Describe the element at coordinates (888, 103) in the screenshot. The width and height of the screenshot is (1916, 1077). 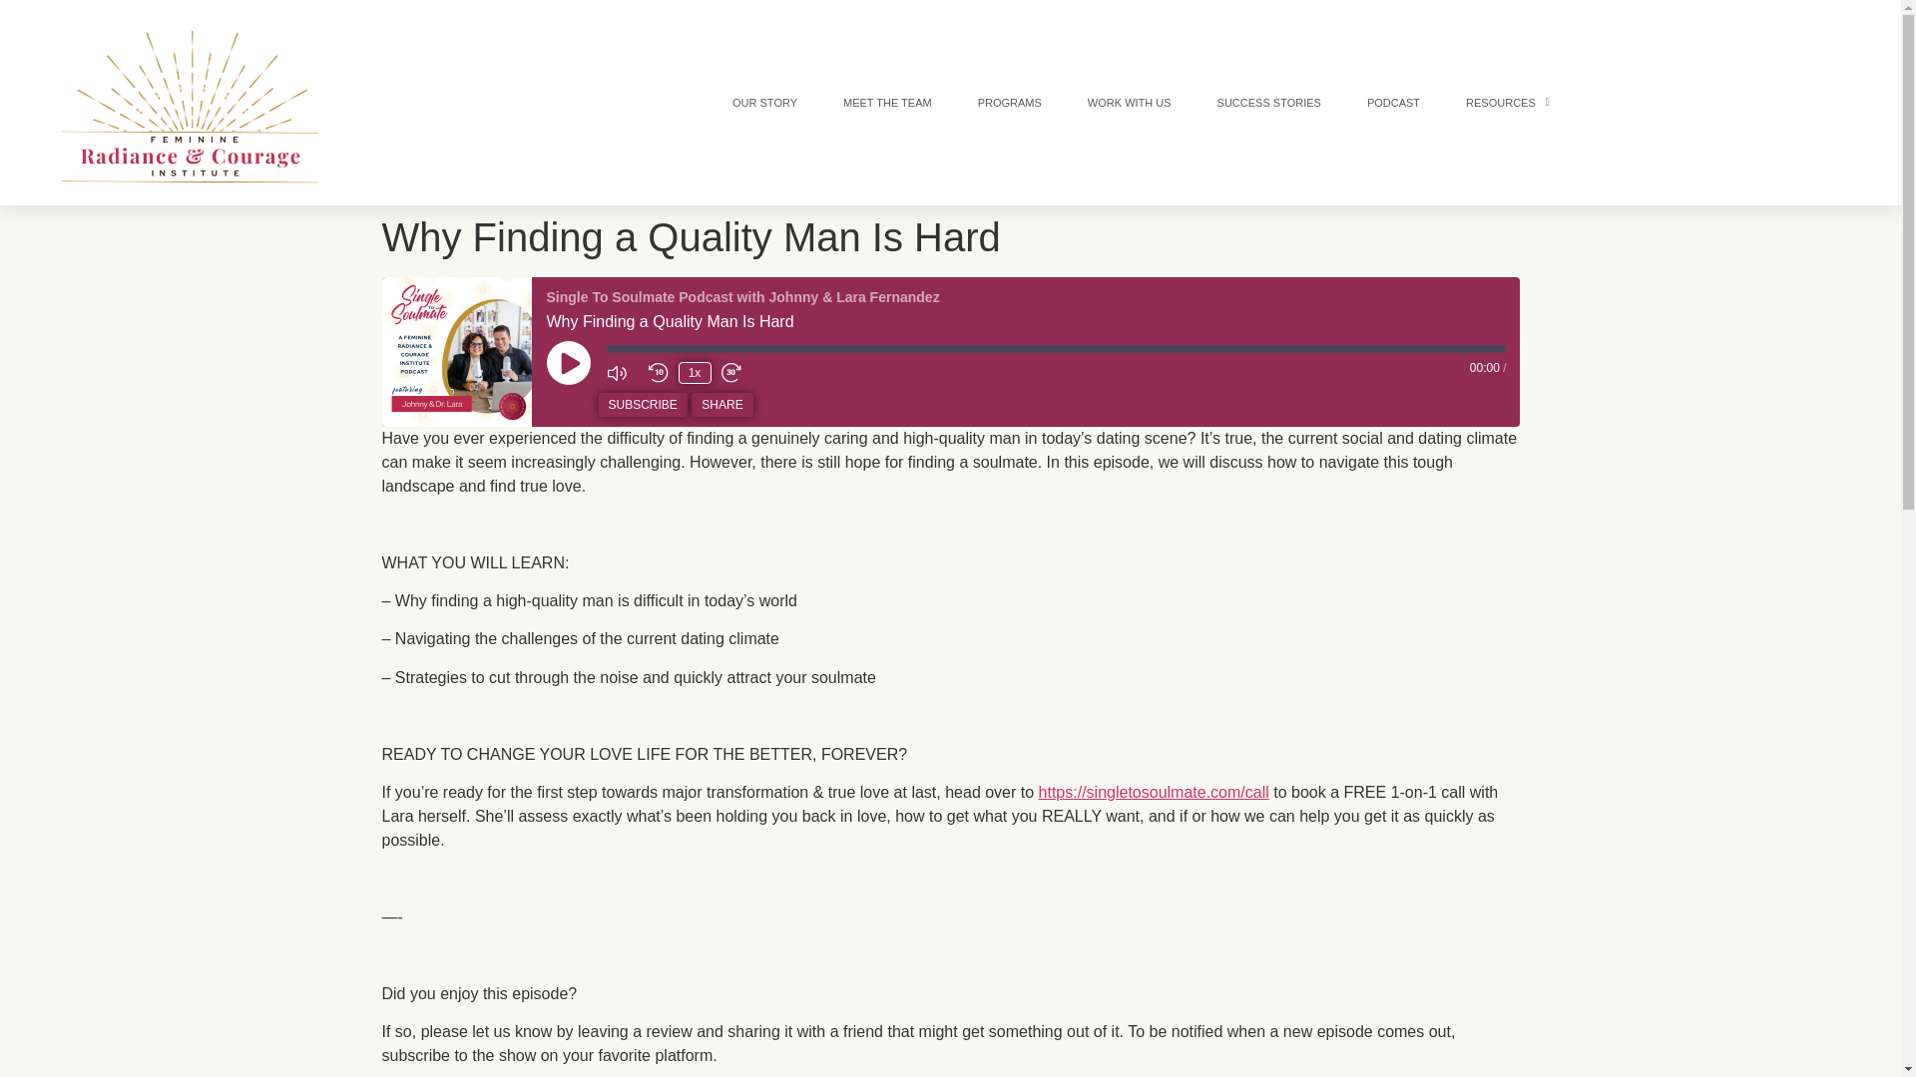
I see `MEET THE TEAM` at that location.